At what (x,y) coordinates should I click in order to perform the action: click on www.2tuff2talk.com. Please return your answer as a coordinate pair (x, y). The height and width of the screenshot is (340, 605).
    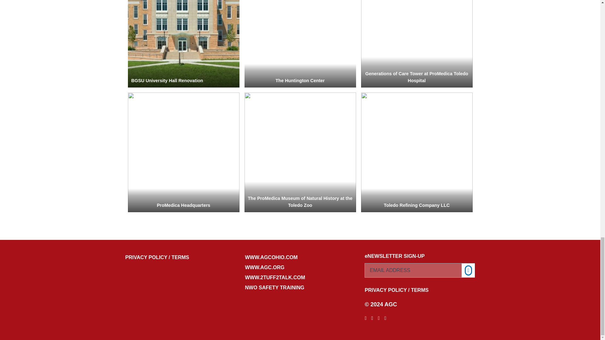
    Looking at the image, I should click on (300, 278).